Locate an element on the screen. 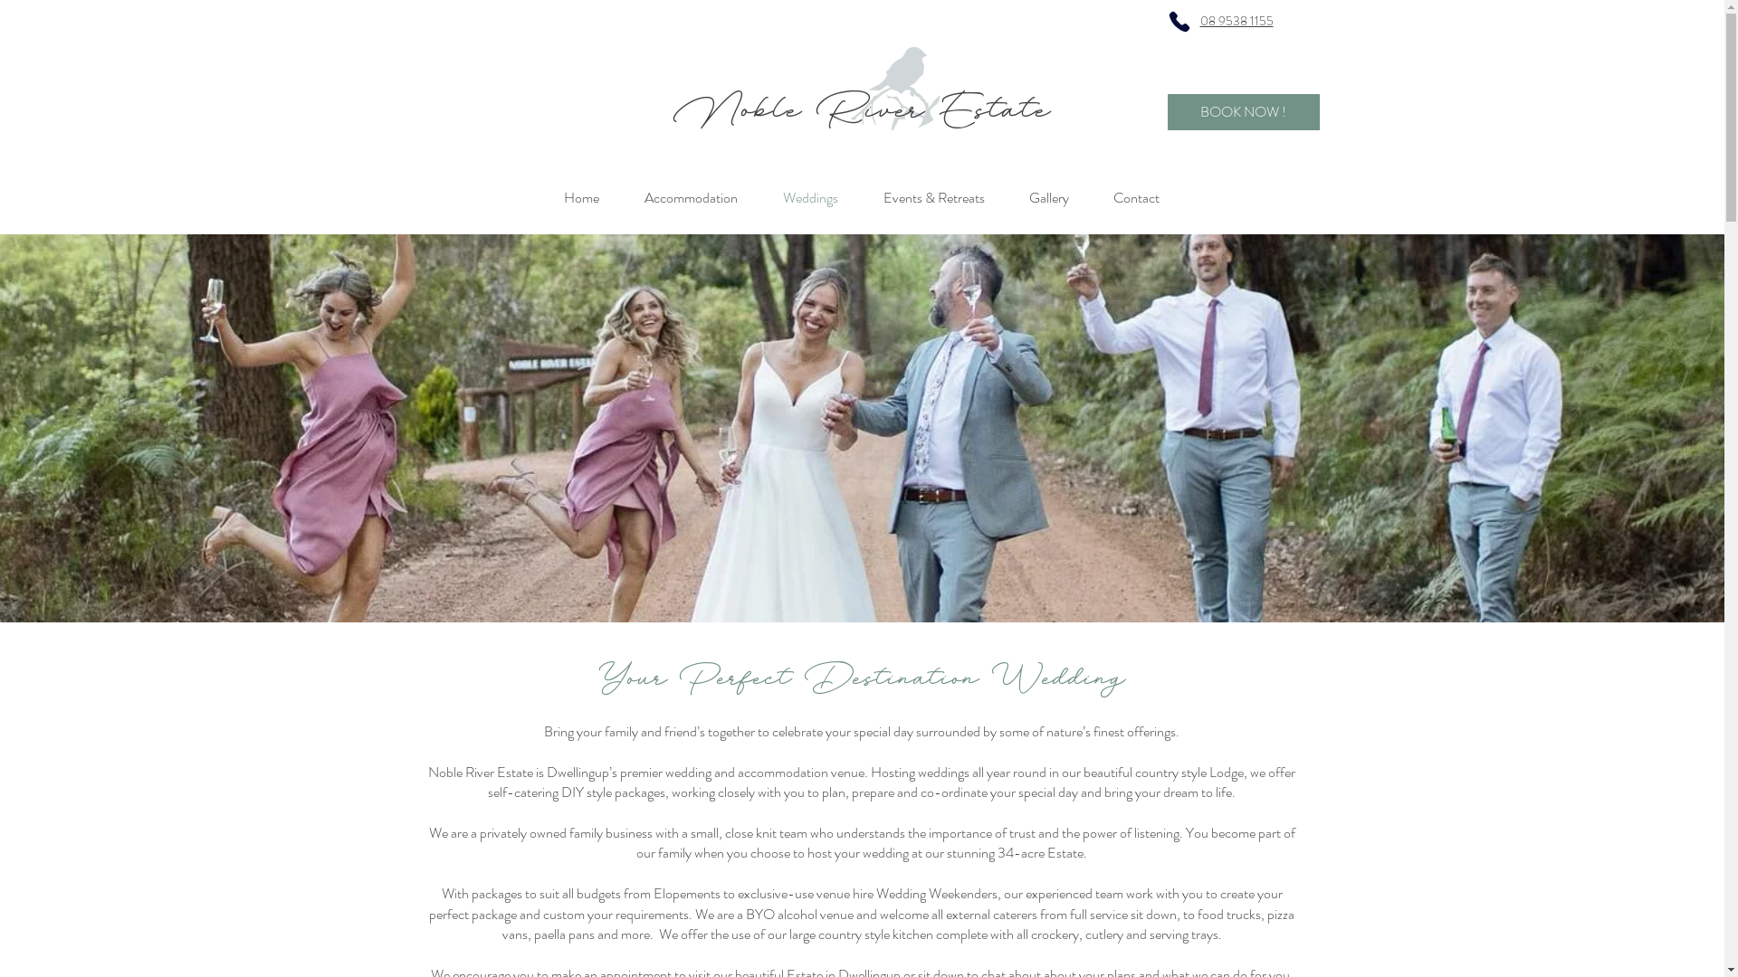 The height and width of the screenshot is (977, 1738). 08 9538 1155 is located at coordinates (1237, 21).